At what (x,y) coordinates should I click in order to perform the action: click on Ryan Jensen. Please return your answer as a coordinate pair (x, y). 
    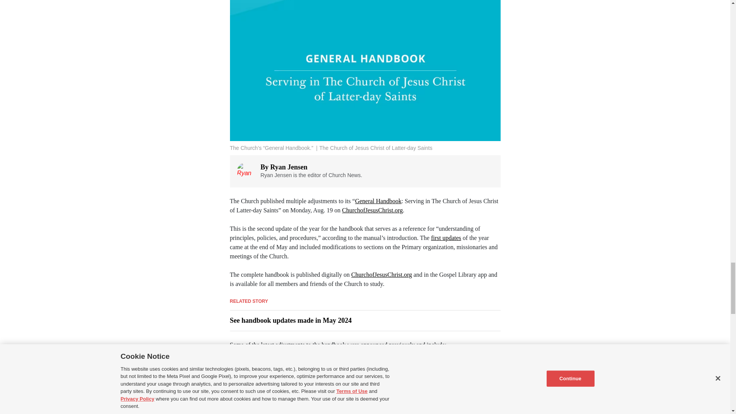
    Looking at the image, I should click on (289, 167).